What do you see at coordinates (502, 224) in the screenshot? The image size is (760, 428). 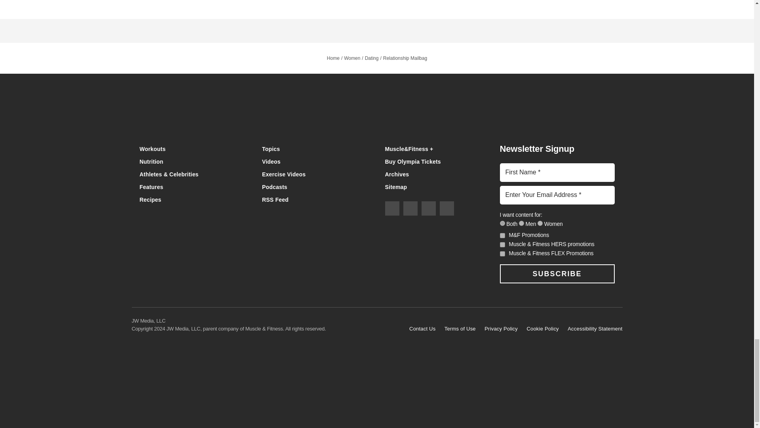 I see `711` at bounding box center [502, 224].